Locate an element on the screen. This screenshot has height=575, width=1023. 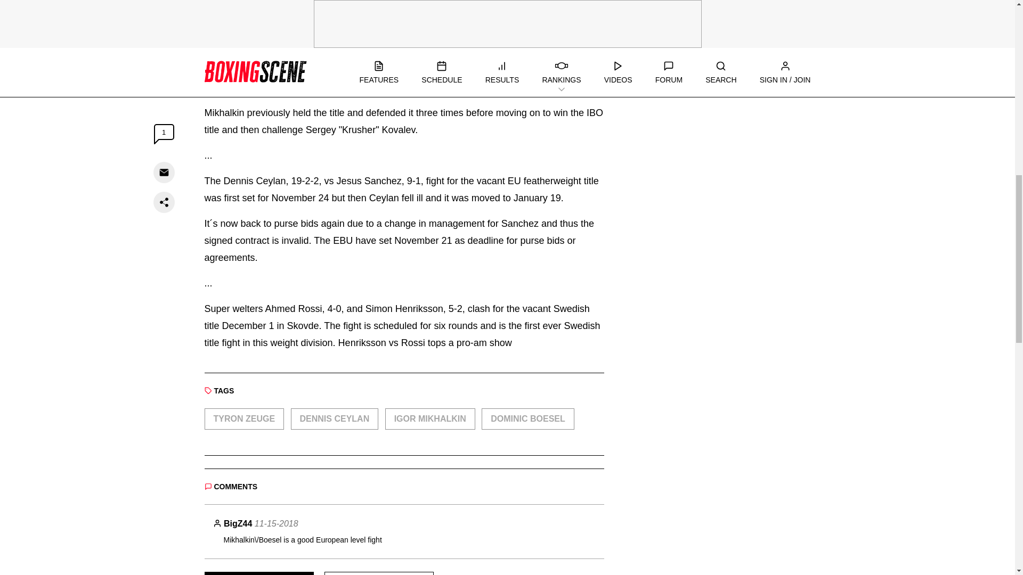
DOMINIC BOESEL is located at coordinates (527, 418).